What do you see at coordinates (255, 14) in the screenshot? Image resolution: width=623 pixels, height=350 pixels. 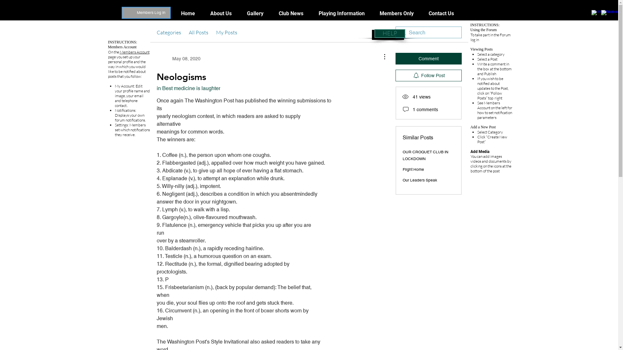 I see `Gallery` at bounding box center [255, 14].